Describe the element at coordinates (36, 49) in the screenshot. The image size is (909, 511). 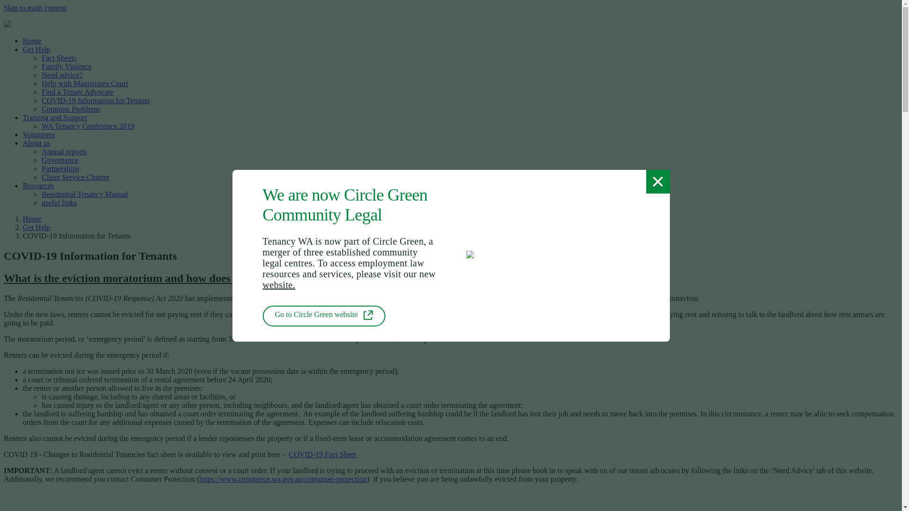
I see `Get Help` at that location.